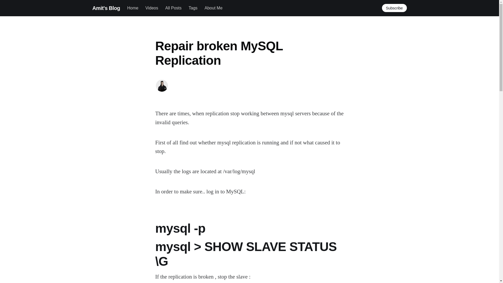 This screenshot has height=283, width=503. Describe the element at coordinates (213, 8) in the screenshot. I see `About Me` at that location.